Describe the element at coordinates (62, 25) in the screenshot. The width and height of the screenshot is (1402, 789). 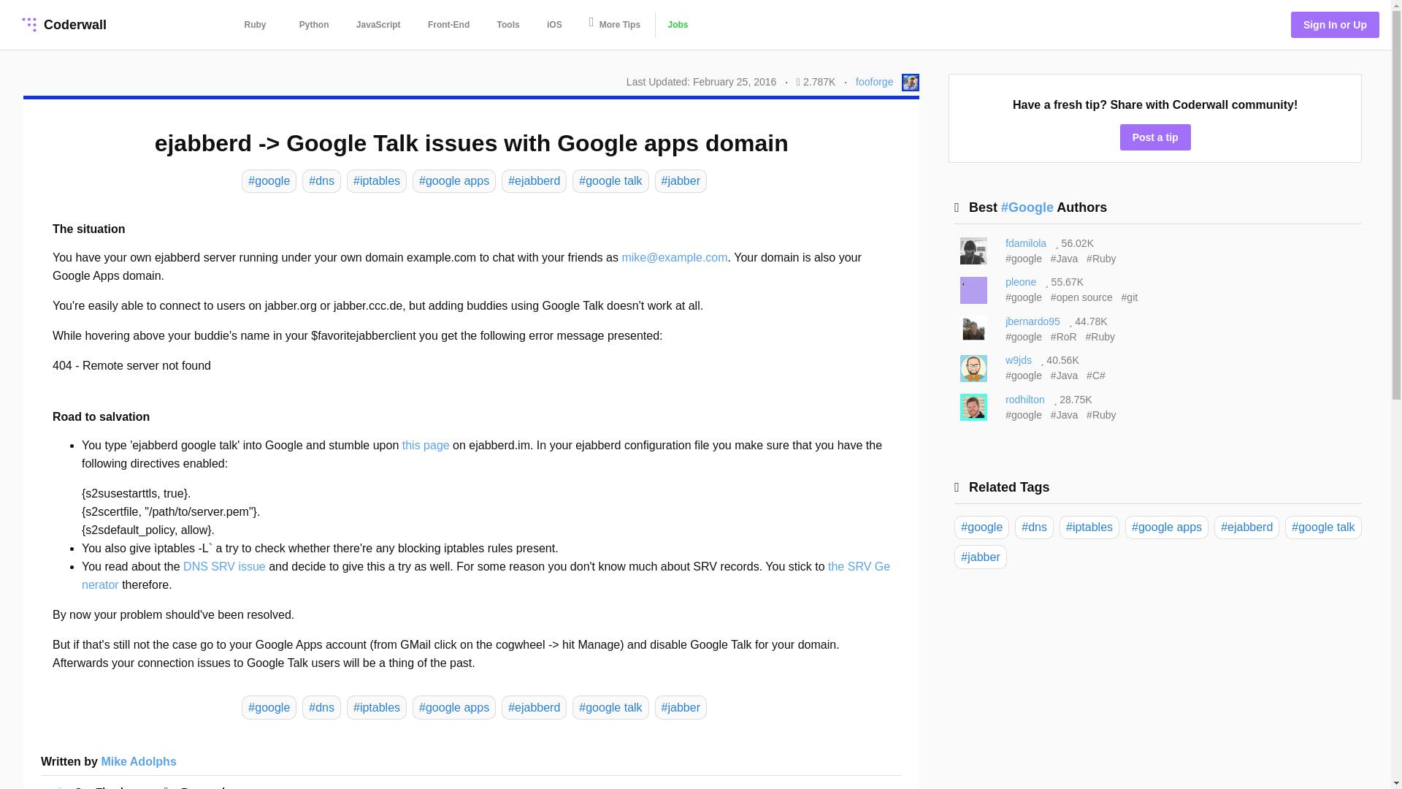
I see `Coderwall` at that location.